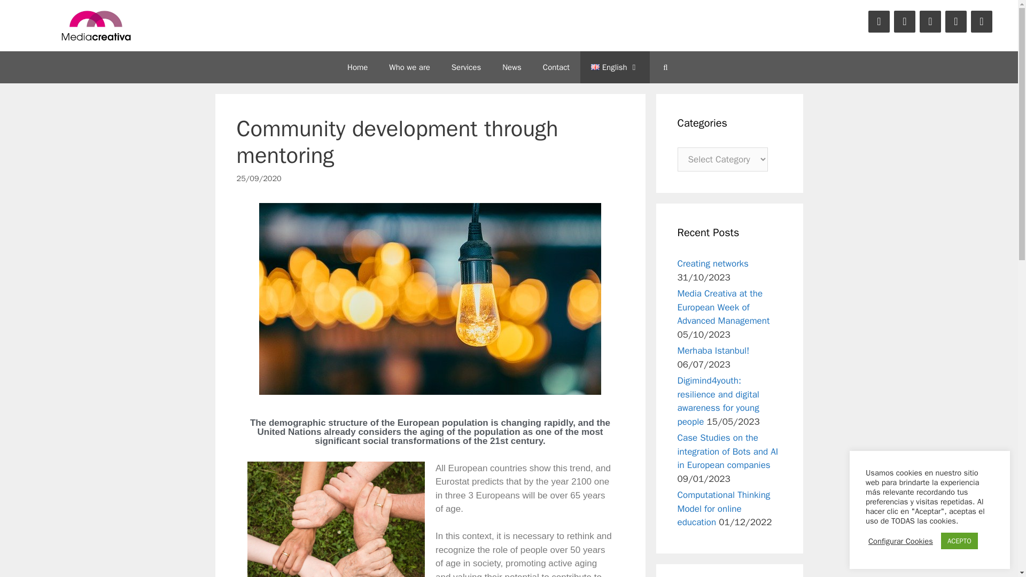 The height and width of the screenshot is (577, 1026). What do you see at coordinates (955, 21) in the screenshot?
I see `YouTube` at bounding box center [955, 21].